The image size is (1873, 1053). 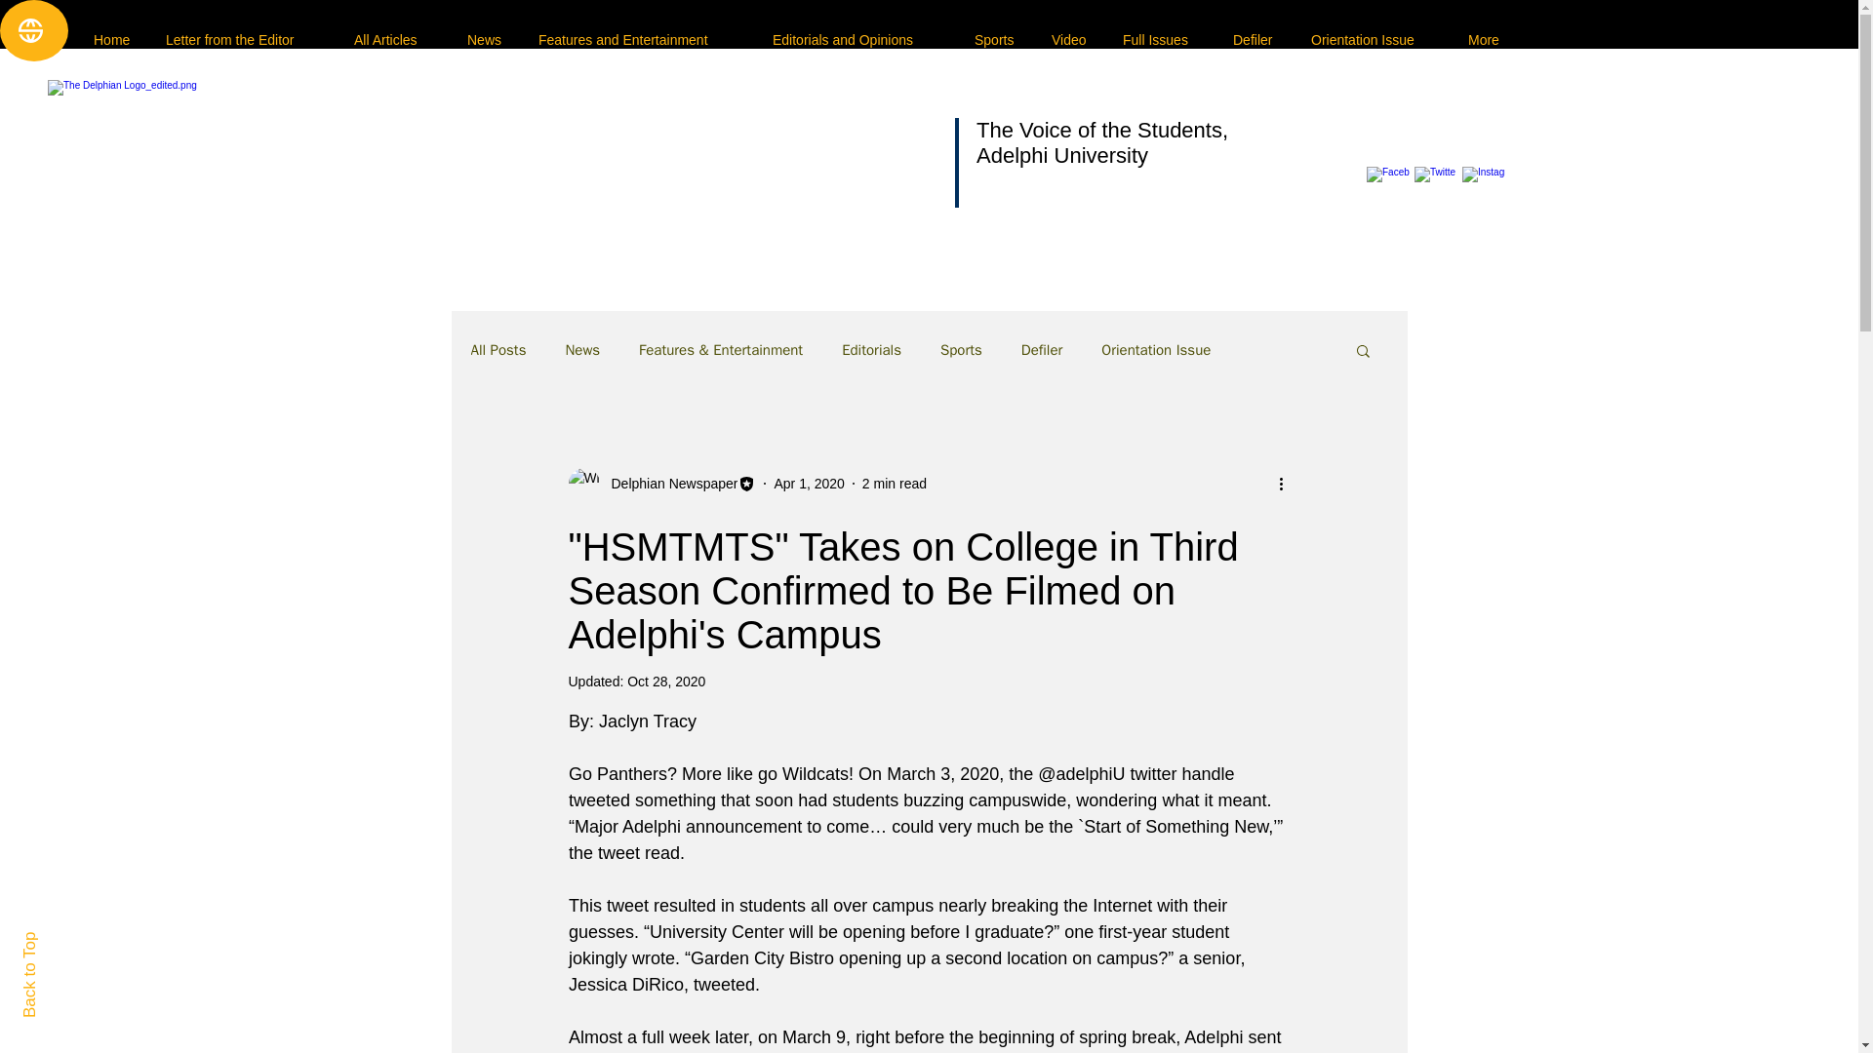 What do you see at coordinates (1163, 39) in the screenshot?
I see `Full Issues` at bounding box center [1163, 39].